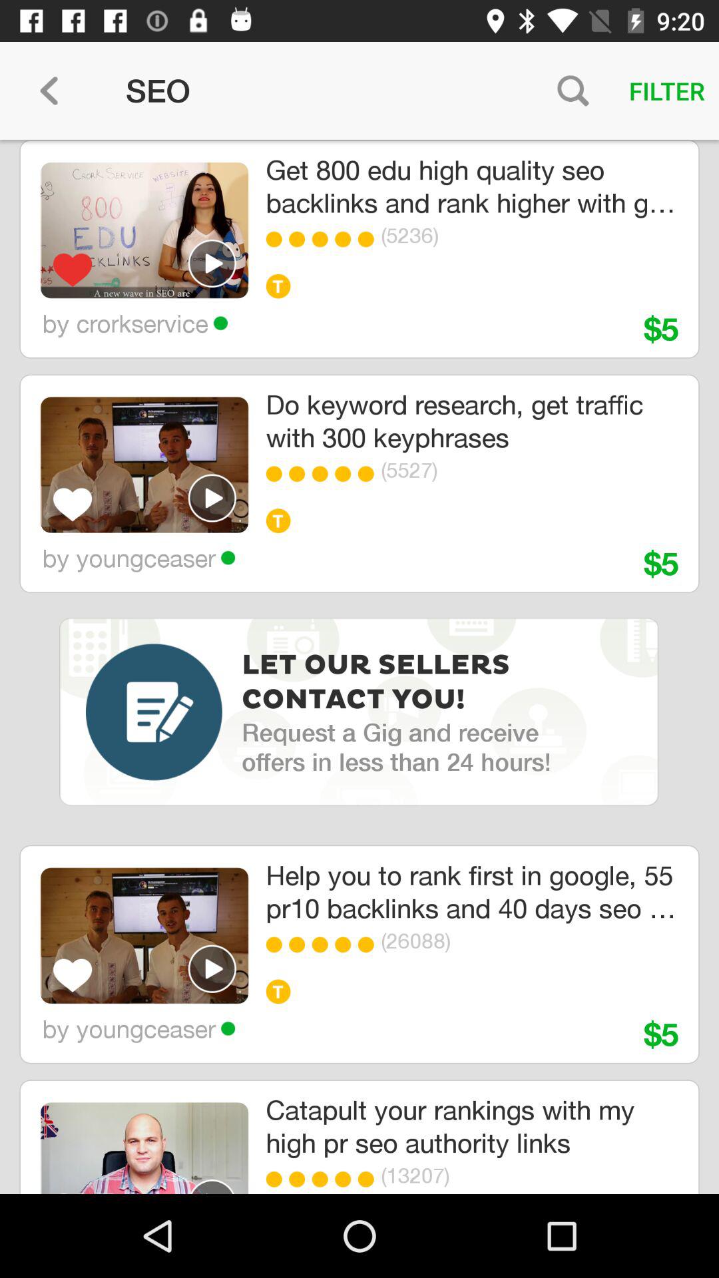 Image resolution: width=719 pixels, height=1278 pixels. I want to click on swipe to the (13207) icon, so click(509, 1175).